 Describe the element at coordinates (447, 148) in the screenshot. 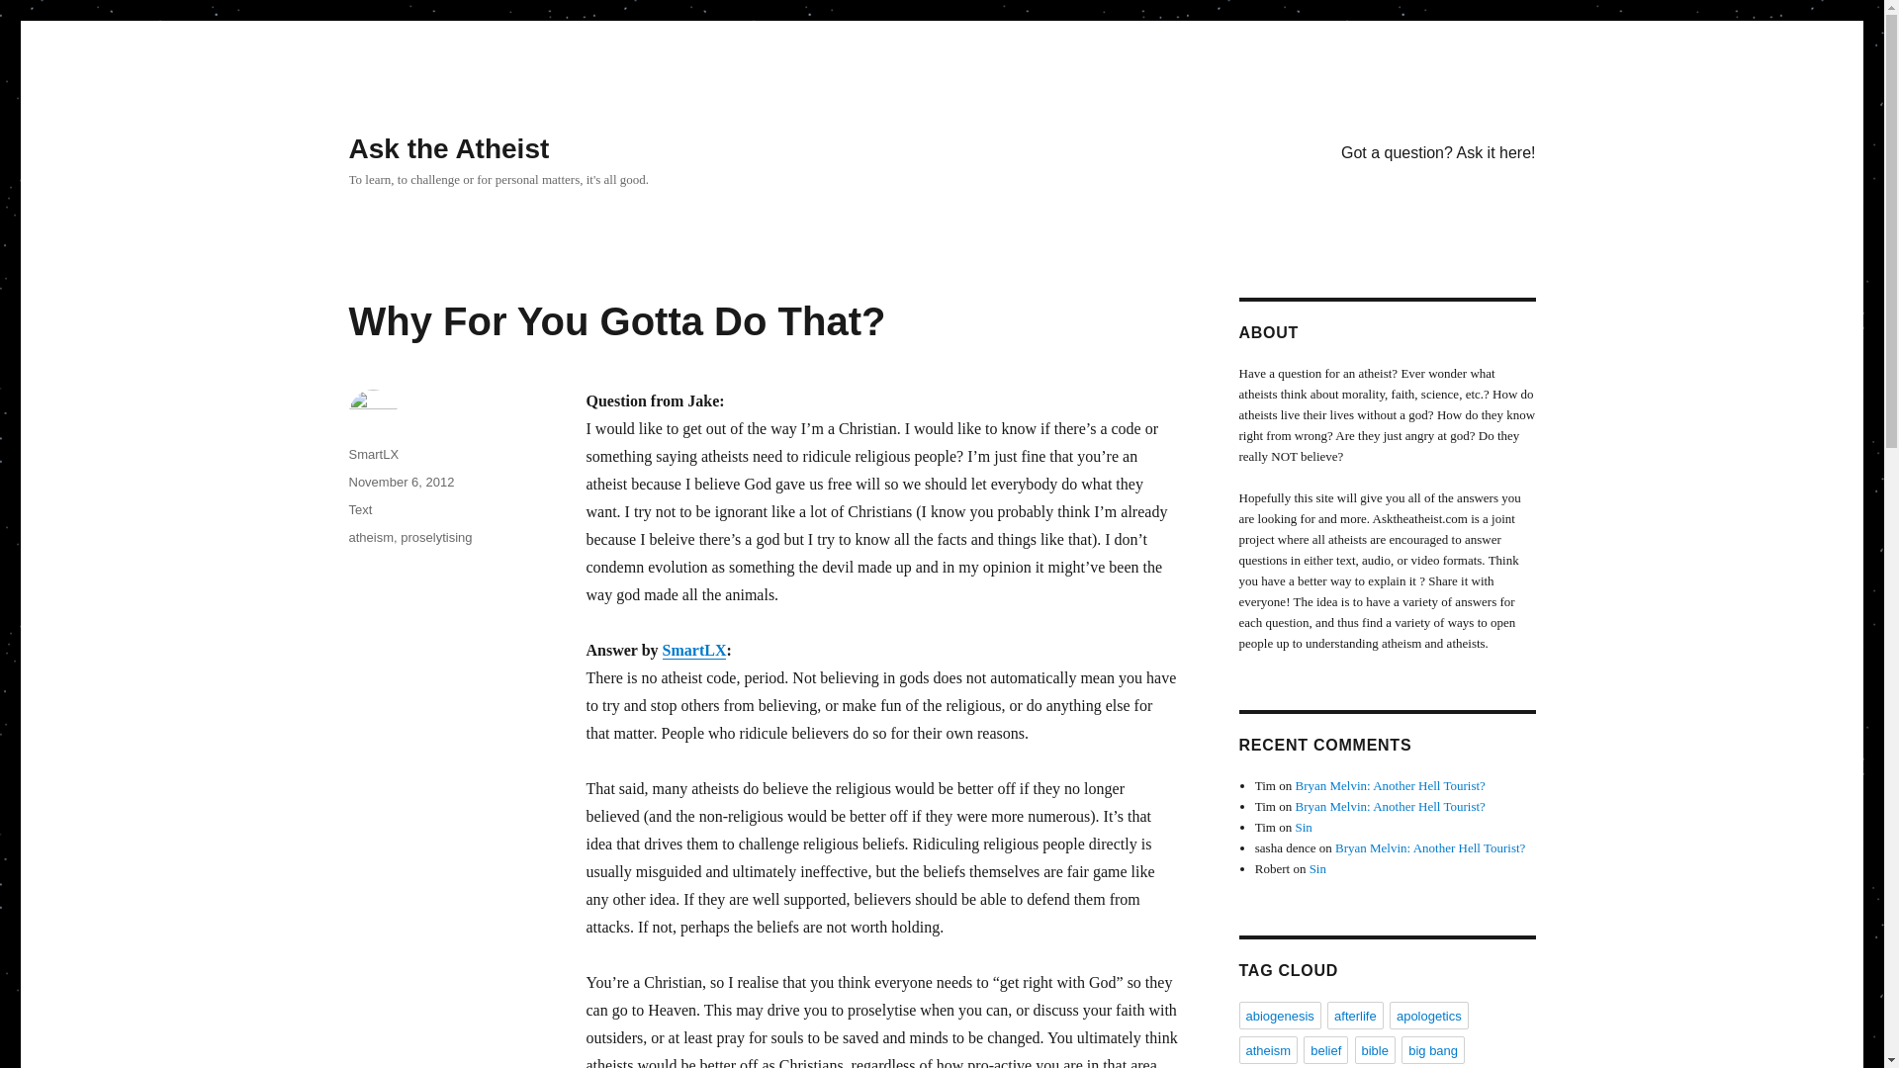

I see `Ask the Atheist` at that location.